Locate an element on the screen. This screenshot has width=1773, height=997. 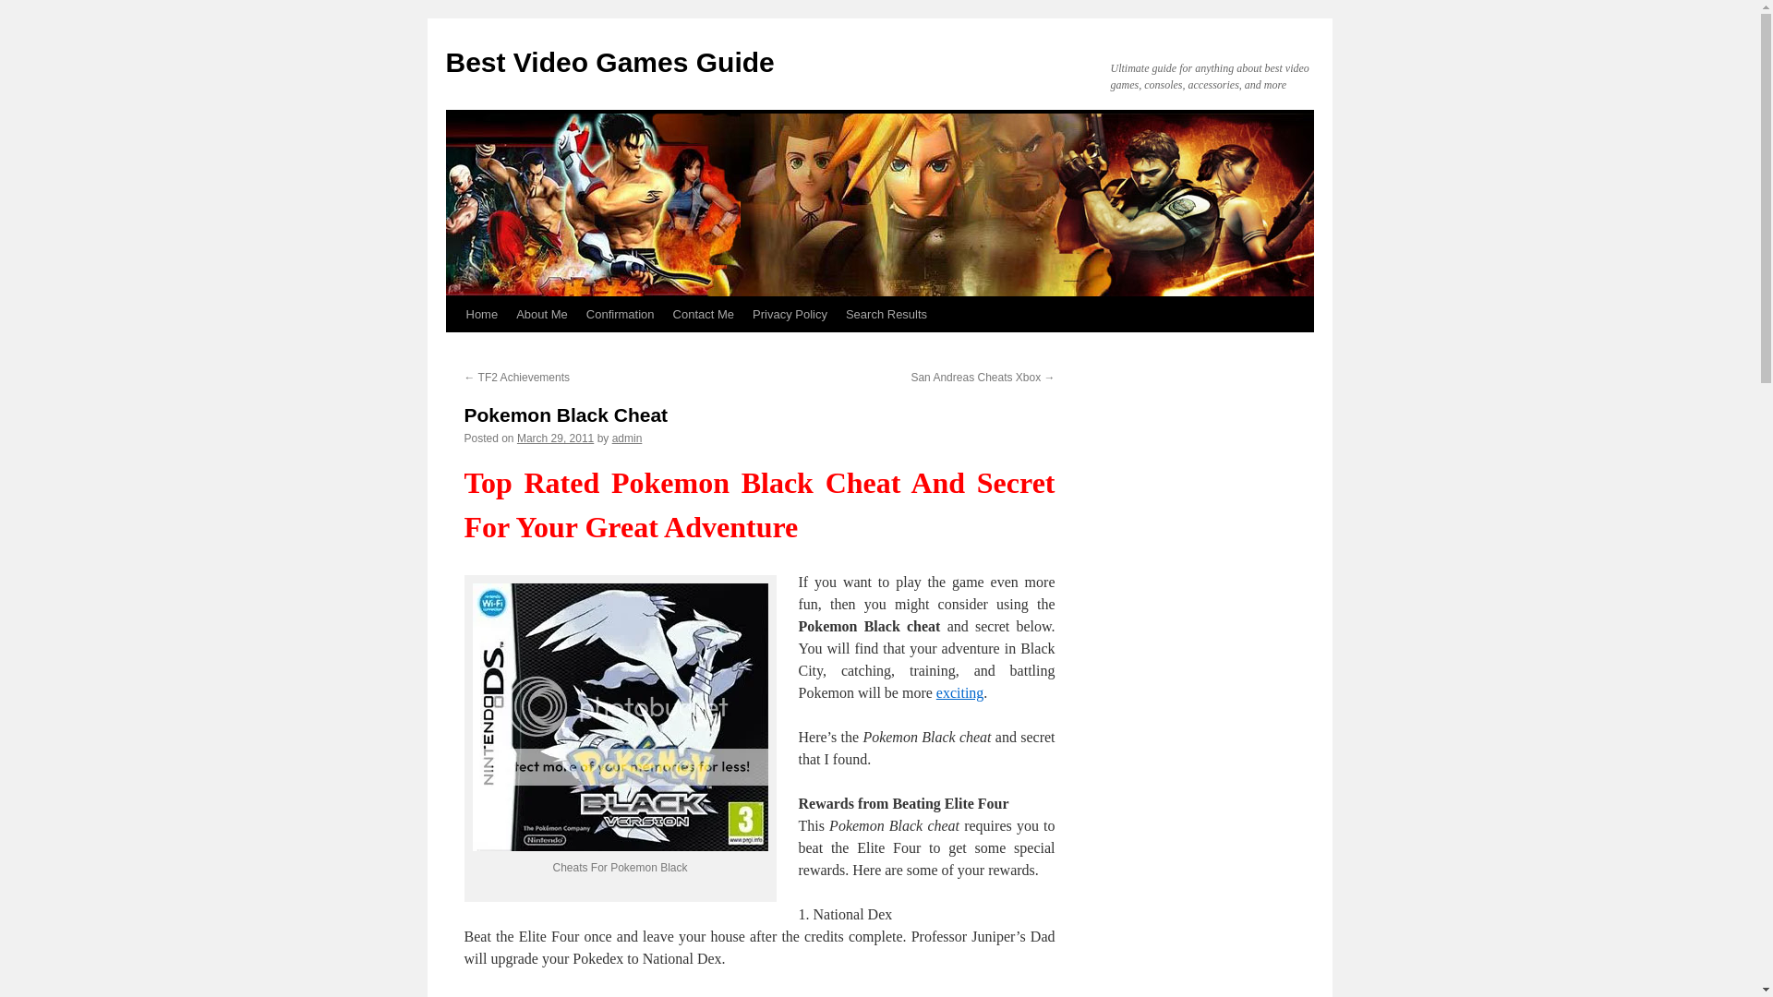
Best Video Games Guide is located at coordinates (609, 62).